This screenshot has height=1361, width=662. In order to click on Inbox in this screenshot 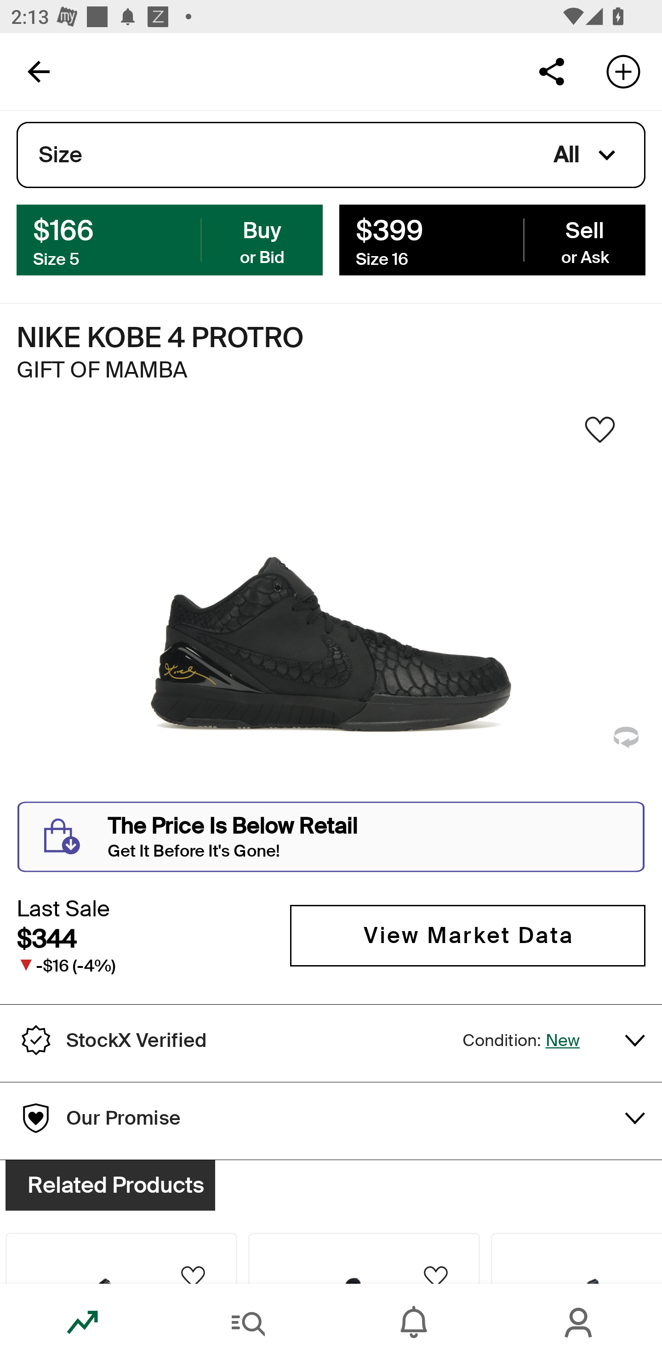, I will do `click(414, 1322)`.